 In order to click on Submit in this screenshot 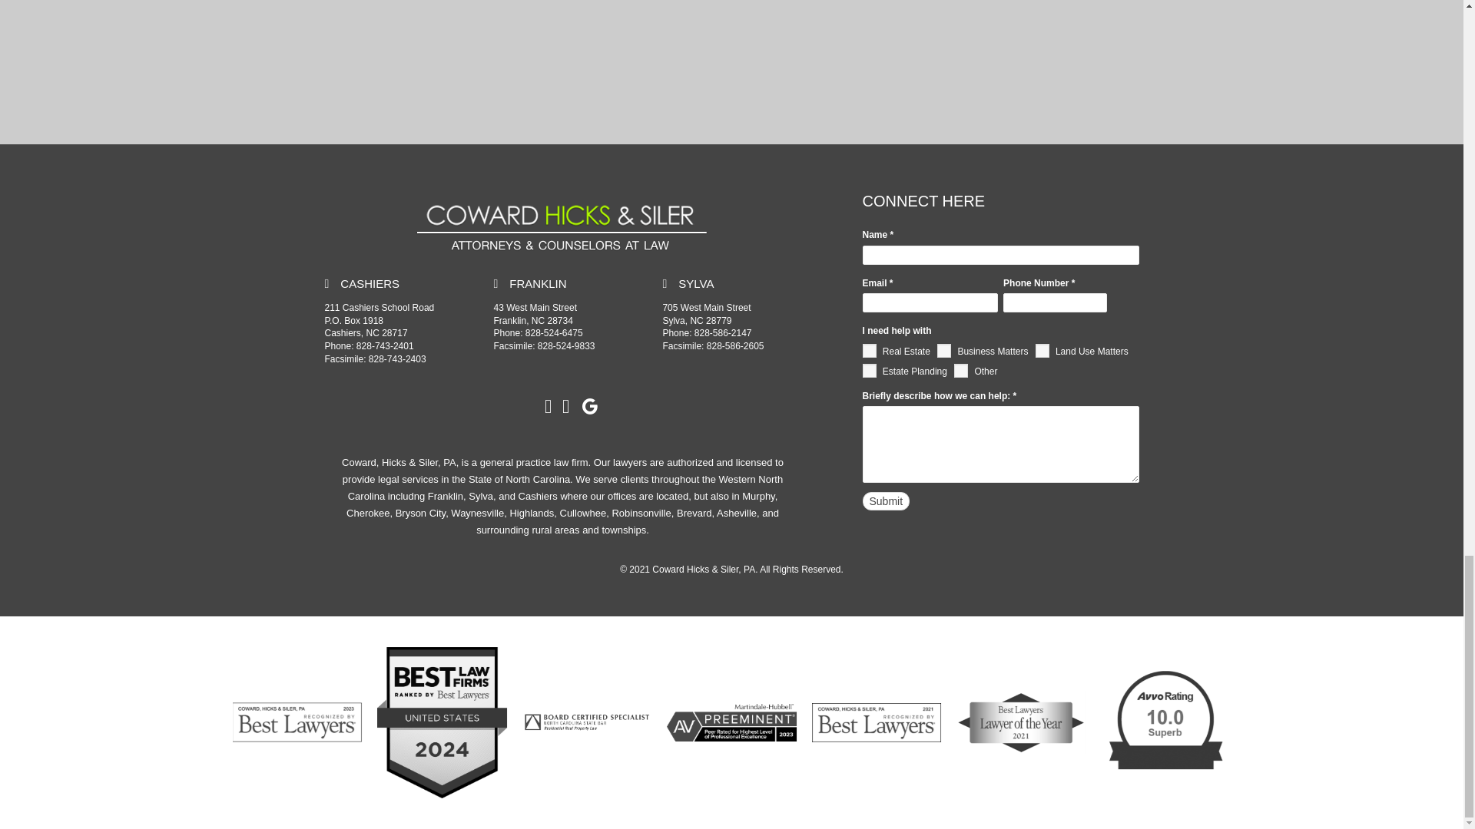, I will do `click(885, 501)`.